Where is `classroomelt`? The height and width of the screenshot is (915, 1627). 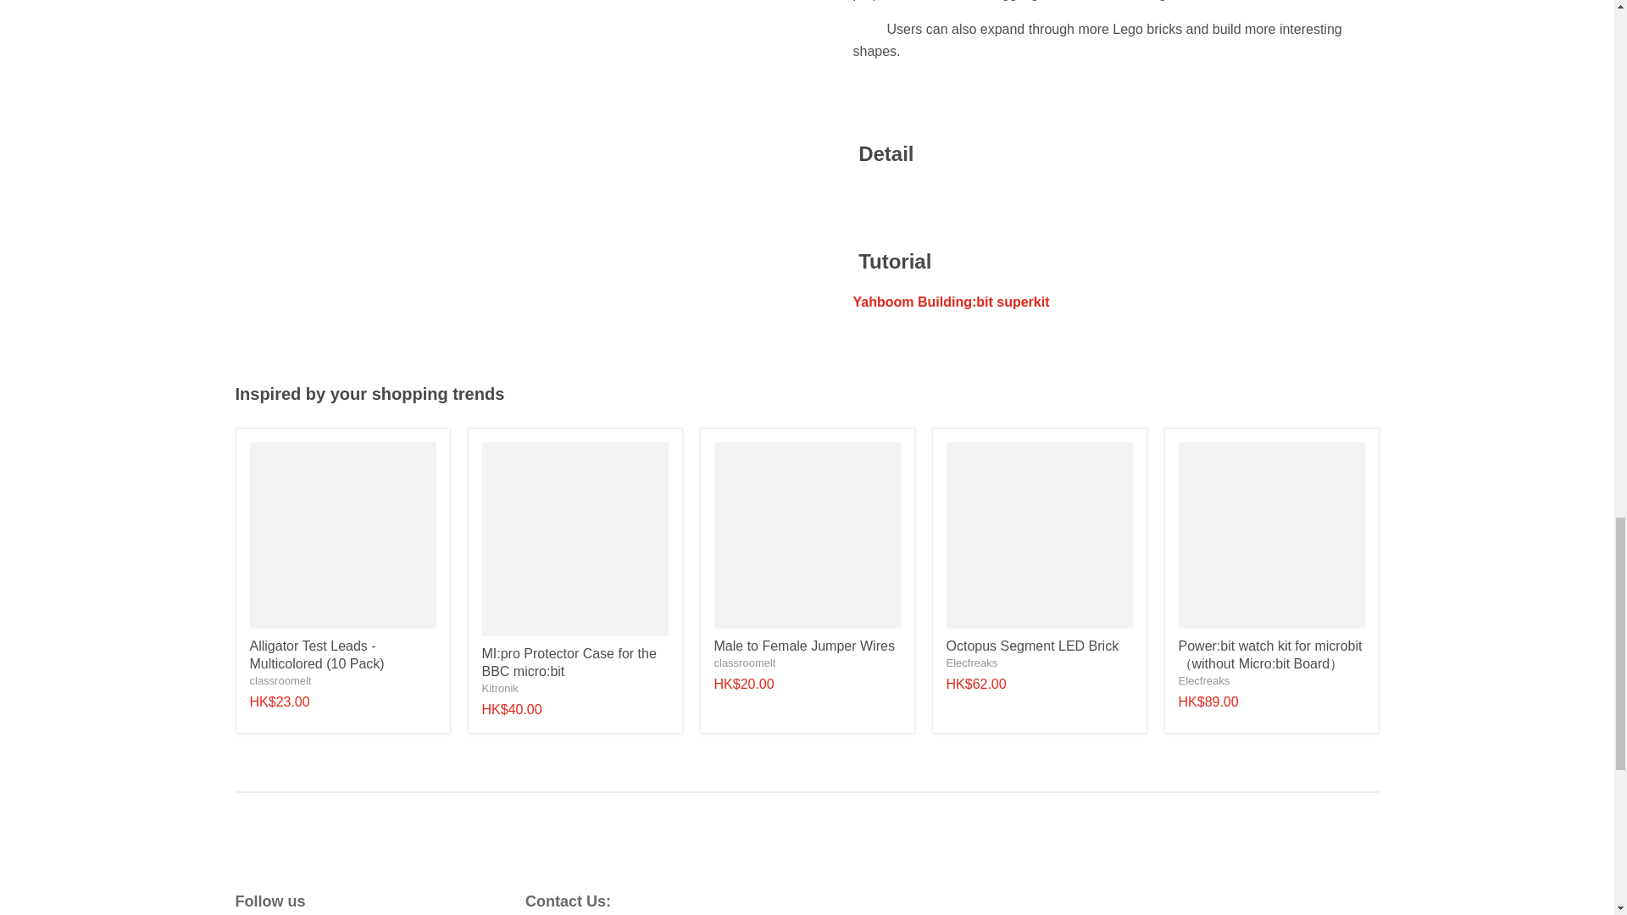
classroomelt is located at coordinates (280, 680).